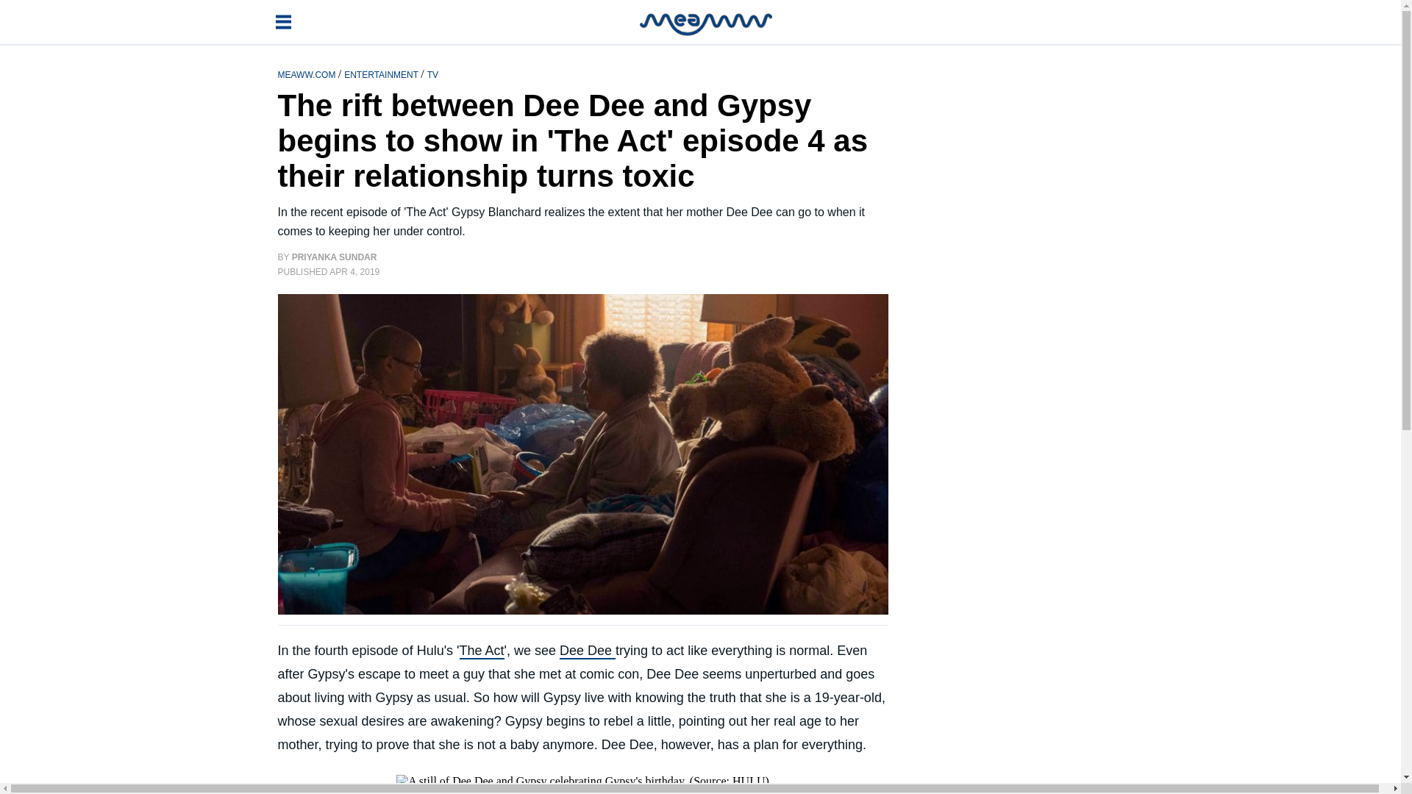 This screenshot has height=794, width=1412. I want to click on ENTERTAINMENT, so click(382, 74).